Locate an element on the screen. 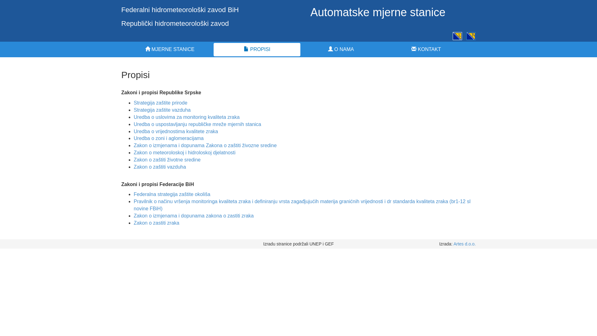 Image resolution: width=597 pixels, height=336 pixels. MJERNE STANICE is located at coordinates (170, 50).